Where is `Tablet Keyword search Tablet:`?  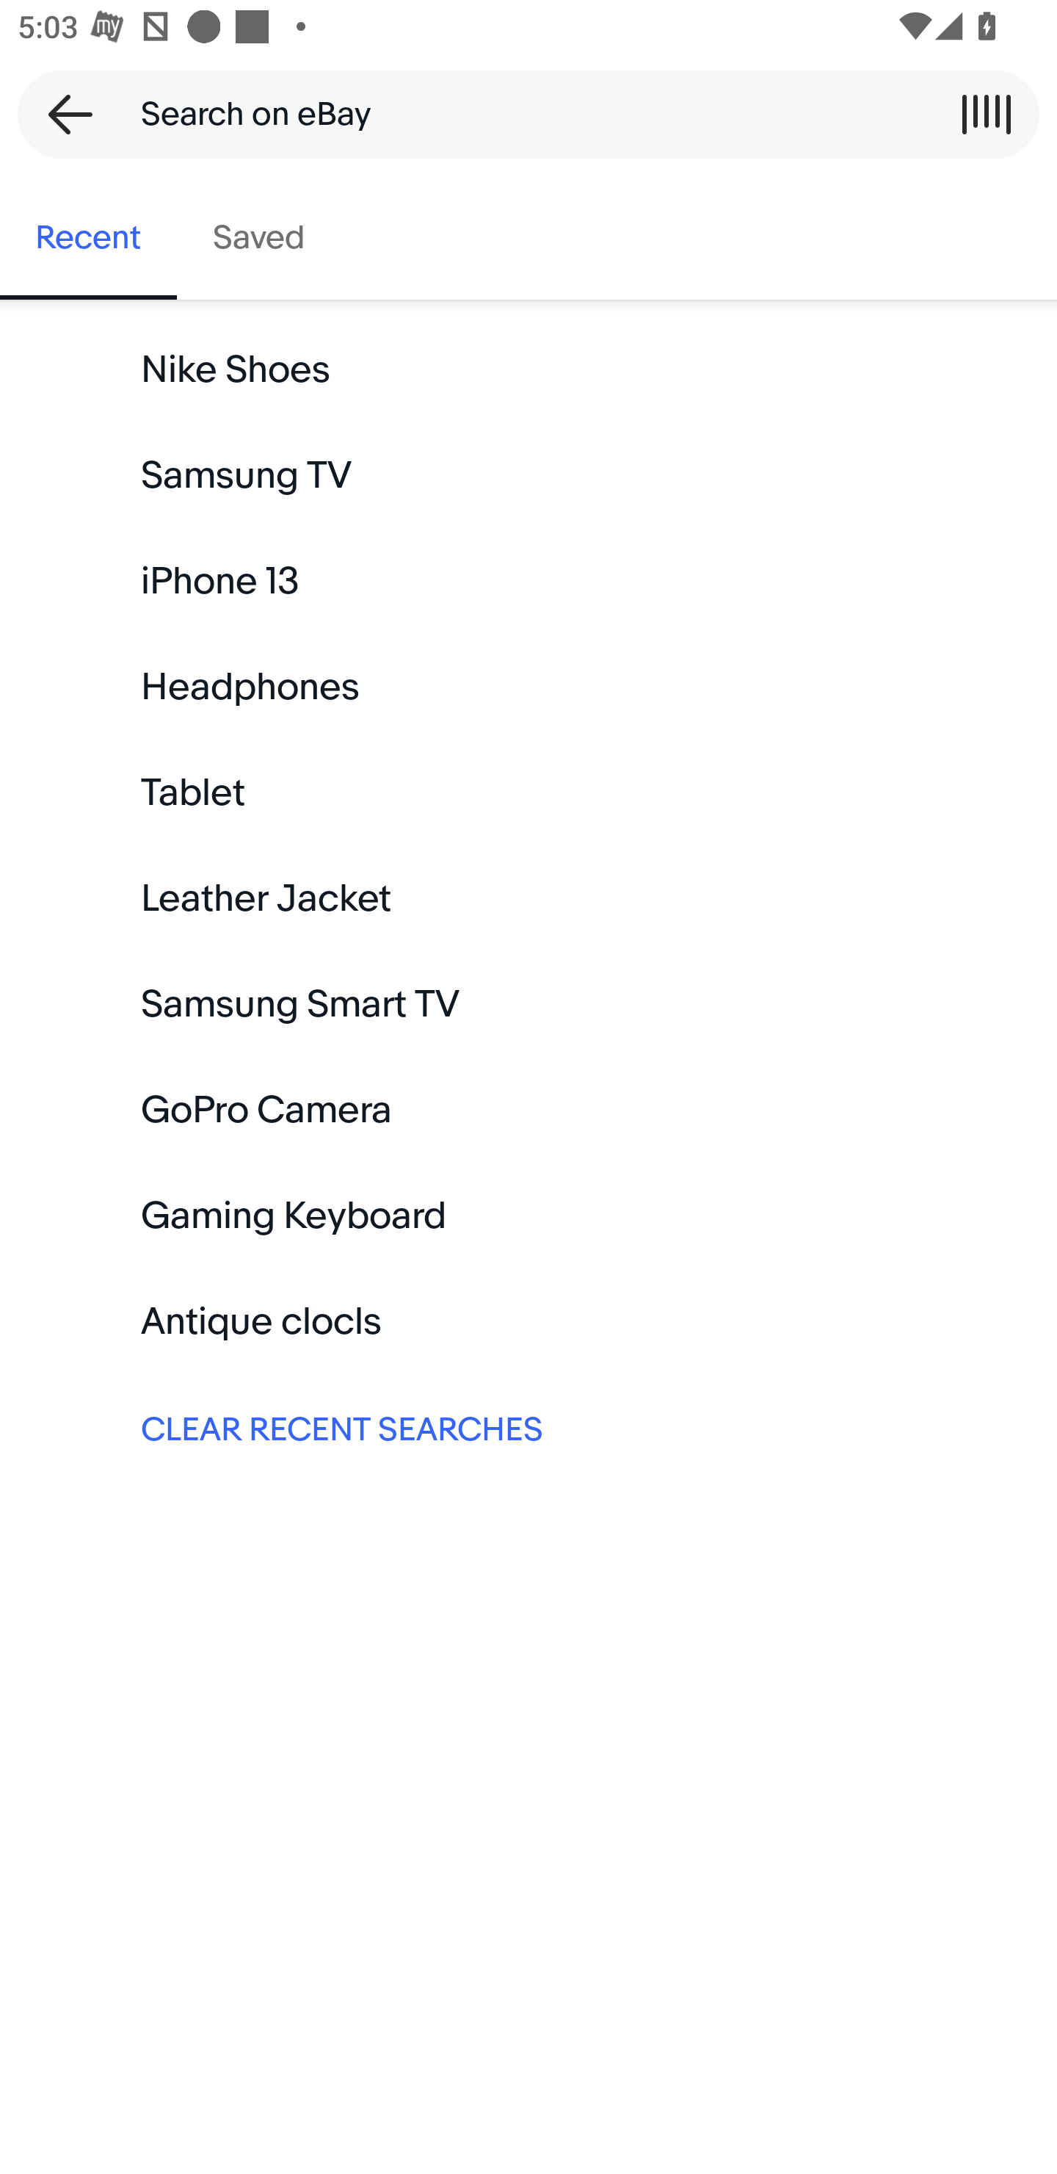
Tablet Keyword search Tablet: is located at coordinates (528, 793).